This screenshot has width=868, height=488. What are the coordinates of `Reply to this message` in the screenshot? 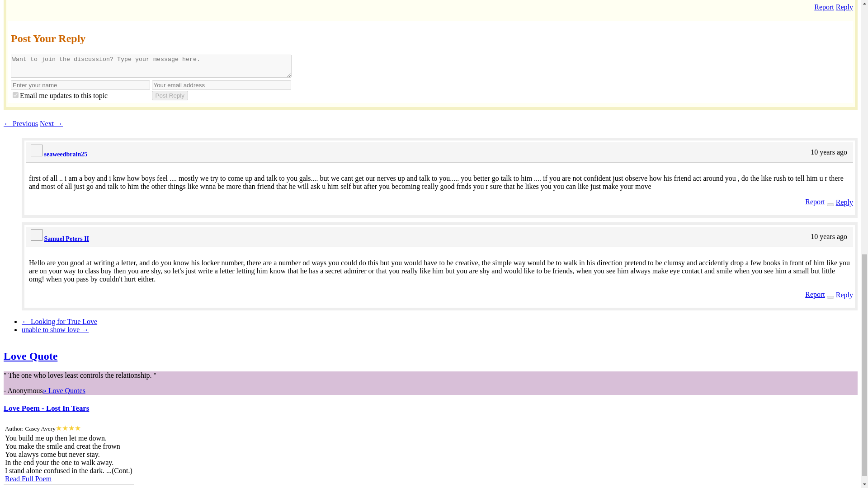 It's located at (844, 295).